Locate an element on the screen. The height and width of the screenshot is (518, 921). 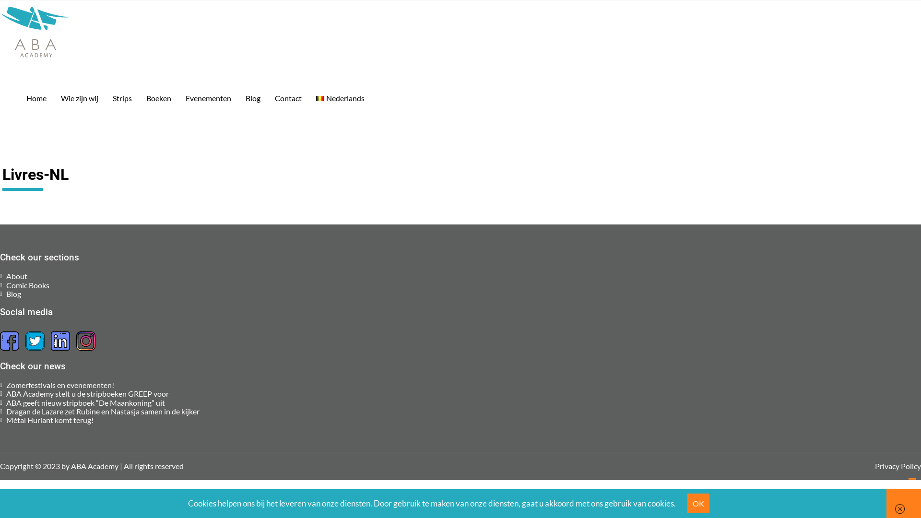
ABA Academy stelt u de stripboeken GREEP voor is located at coordinates (87, 393).